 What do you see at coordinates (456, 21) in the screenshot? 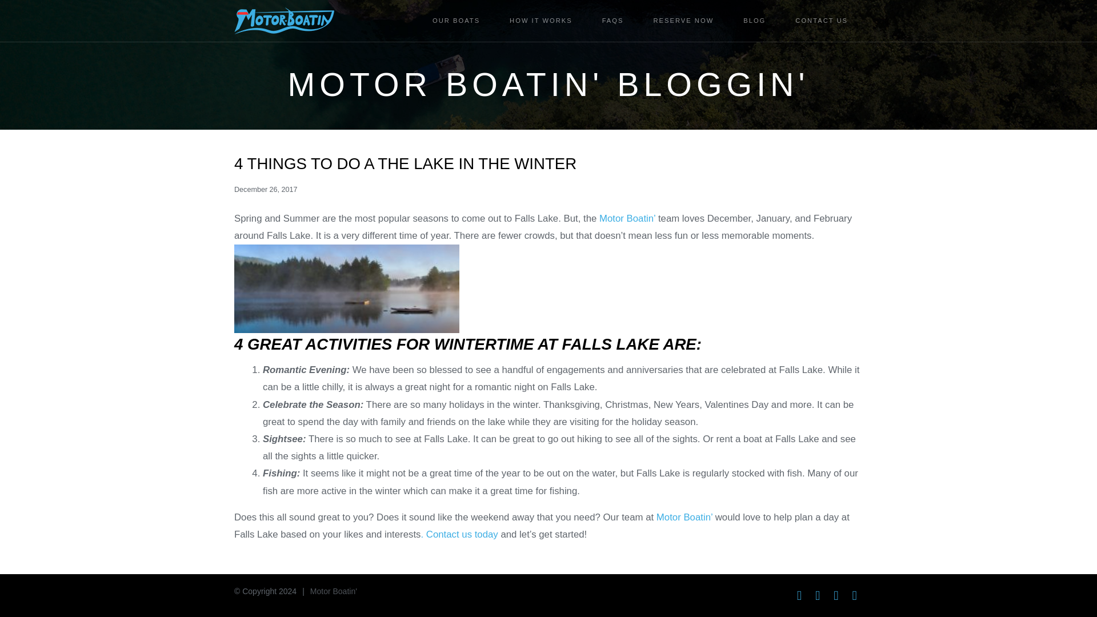
I see `OUR BOATS` at bounding box center [456, 21].